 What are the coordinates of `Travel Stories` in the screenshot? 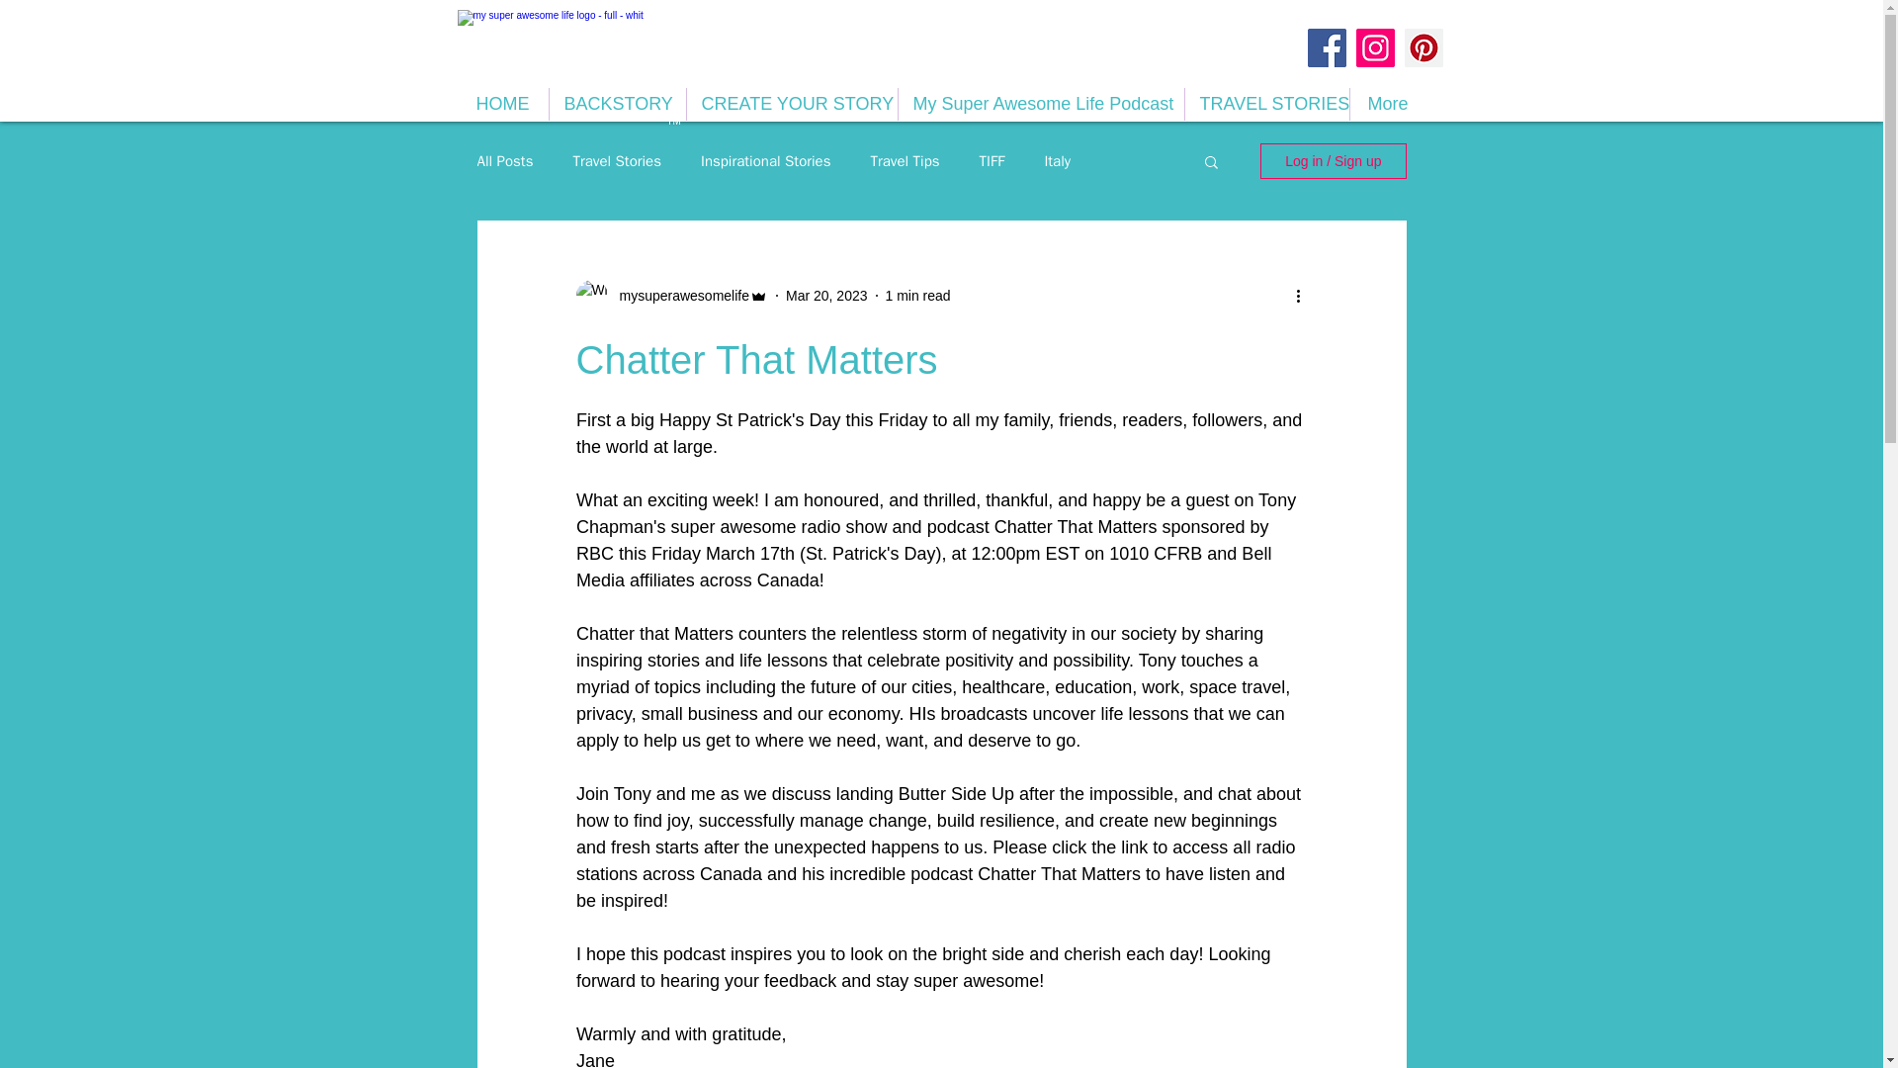 It's located at (617, 161).